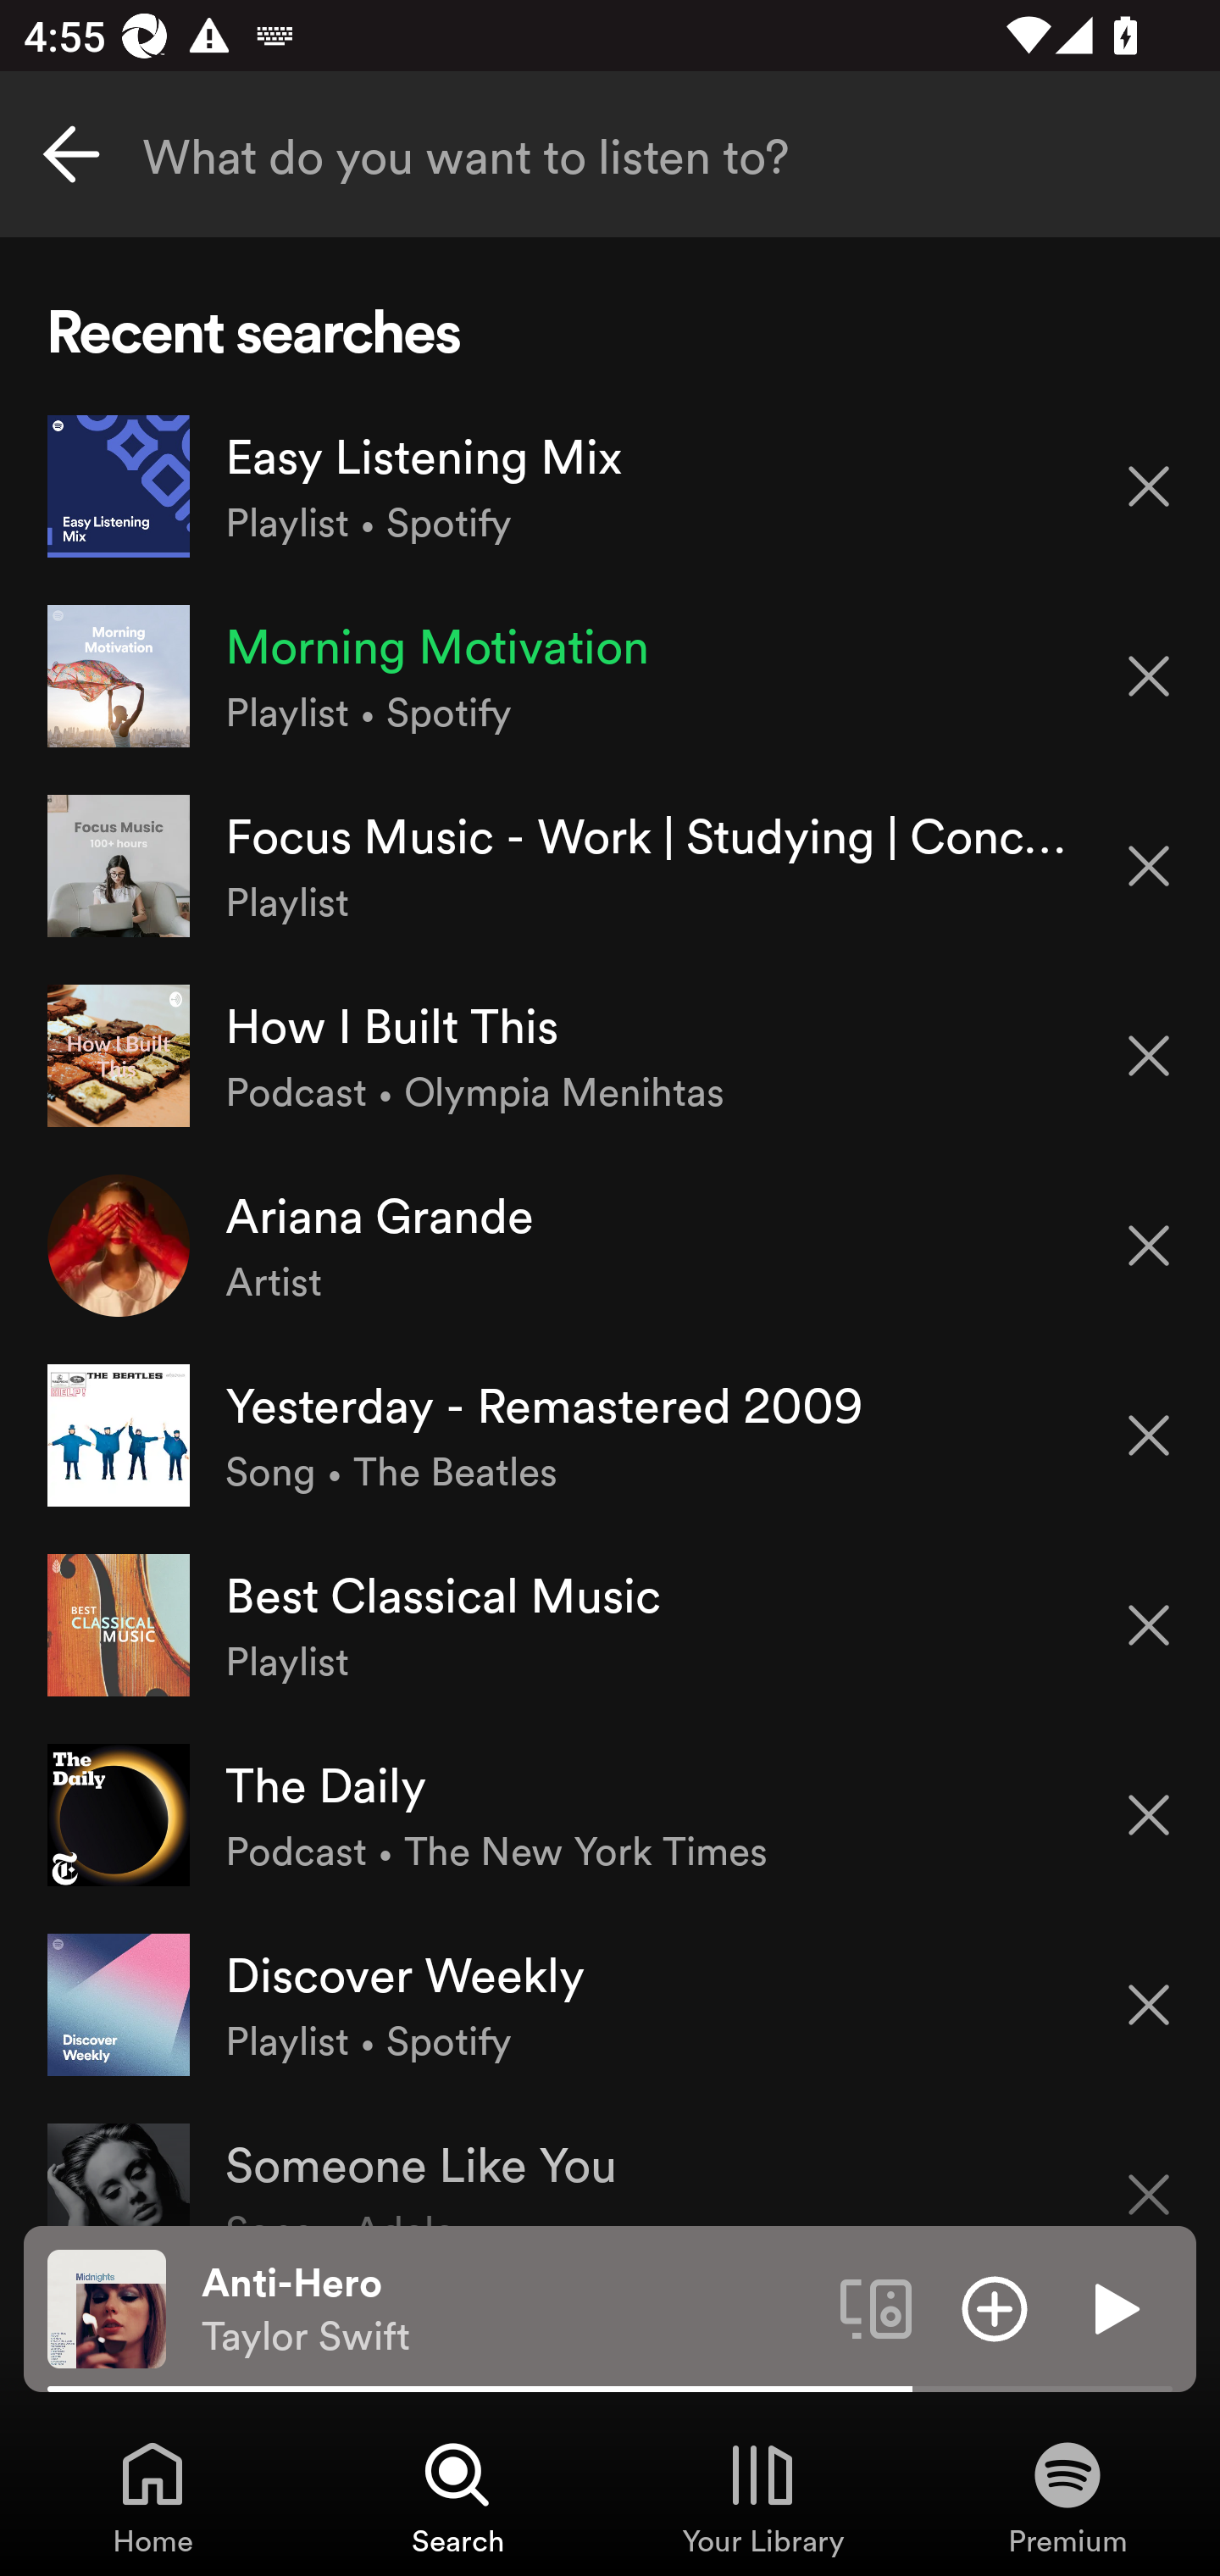 The height and width of the screenshot is (2576, 1220). I want to click on The Daily Podcast • The New York Times Remove, so click(610, 1814).